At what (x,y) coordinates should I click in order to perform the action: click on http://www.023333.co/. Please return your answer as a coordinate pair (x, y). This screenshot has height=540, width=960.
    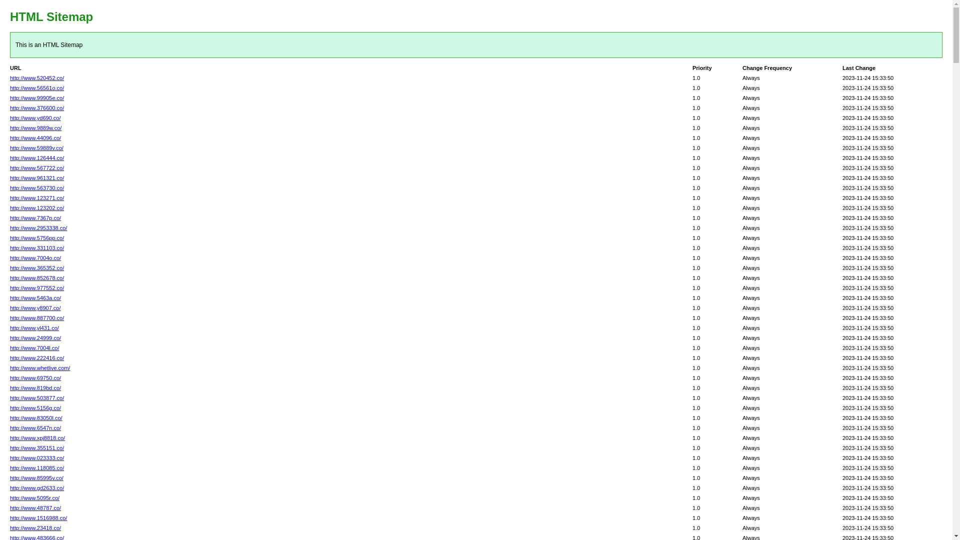
    Looking at the image, I should click on (37, 458).